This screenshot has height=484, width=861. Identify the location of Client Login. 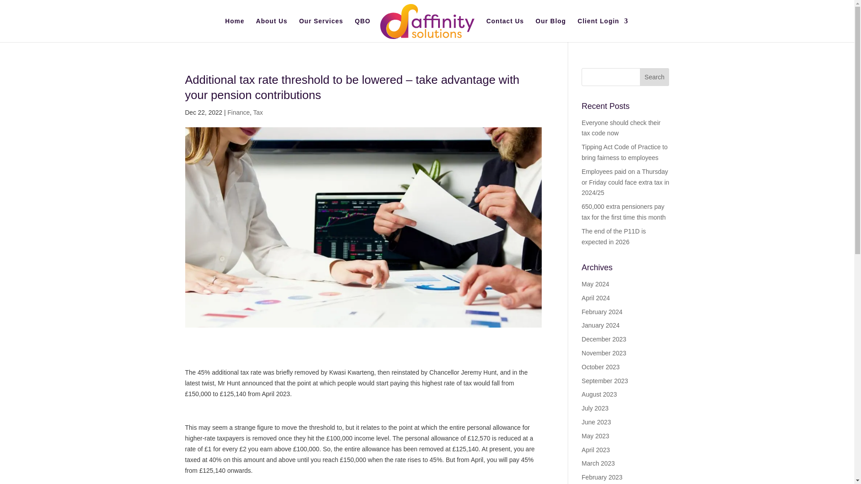
(603, 30).